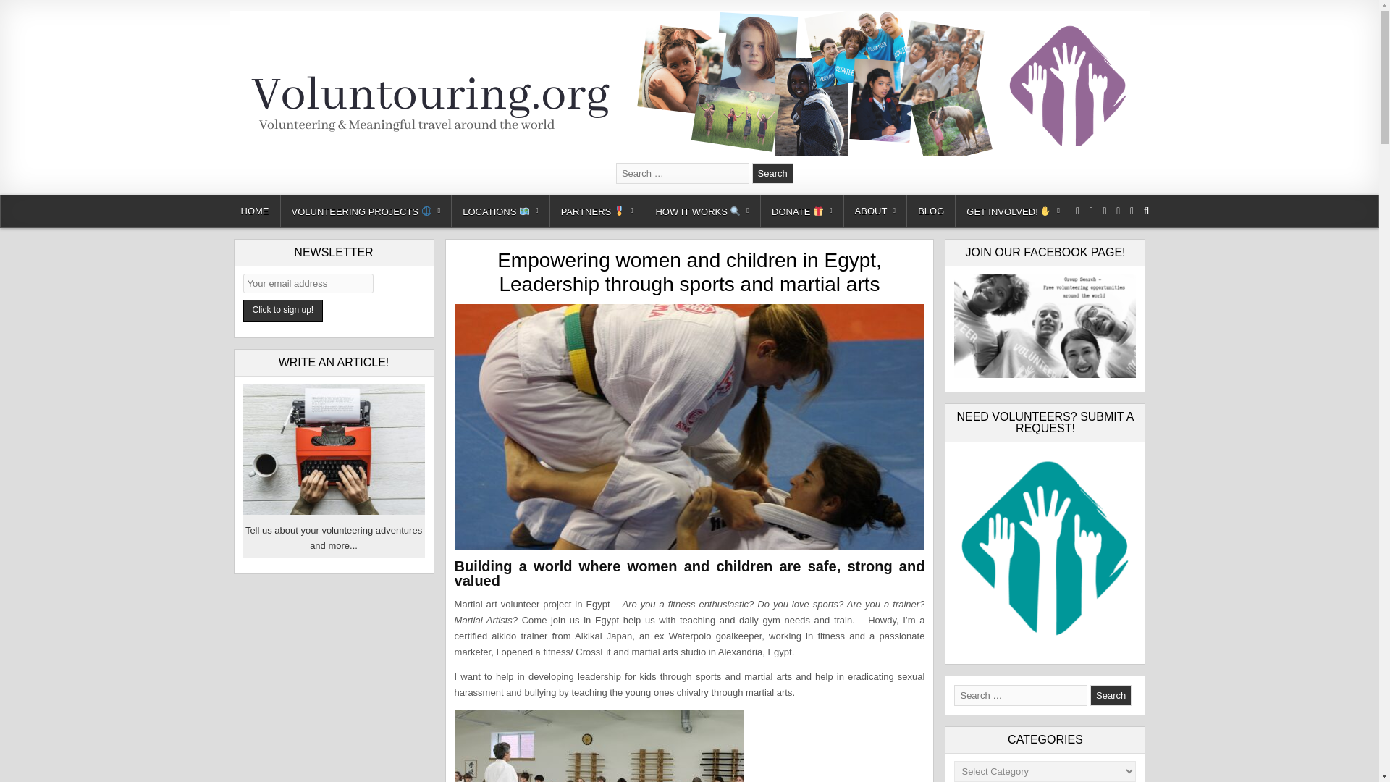 This screenshot has height=782, width=1390. What do you see at coordinates (300, 174) in the screenshot?
I see `Voluntouring.org` at bounding box center [300, 174].